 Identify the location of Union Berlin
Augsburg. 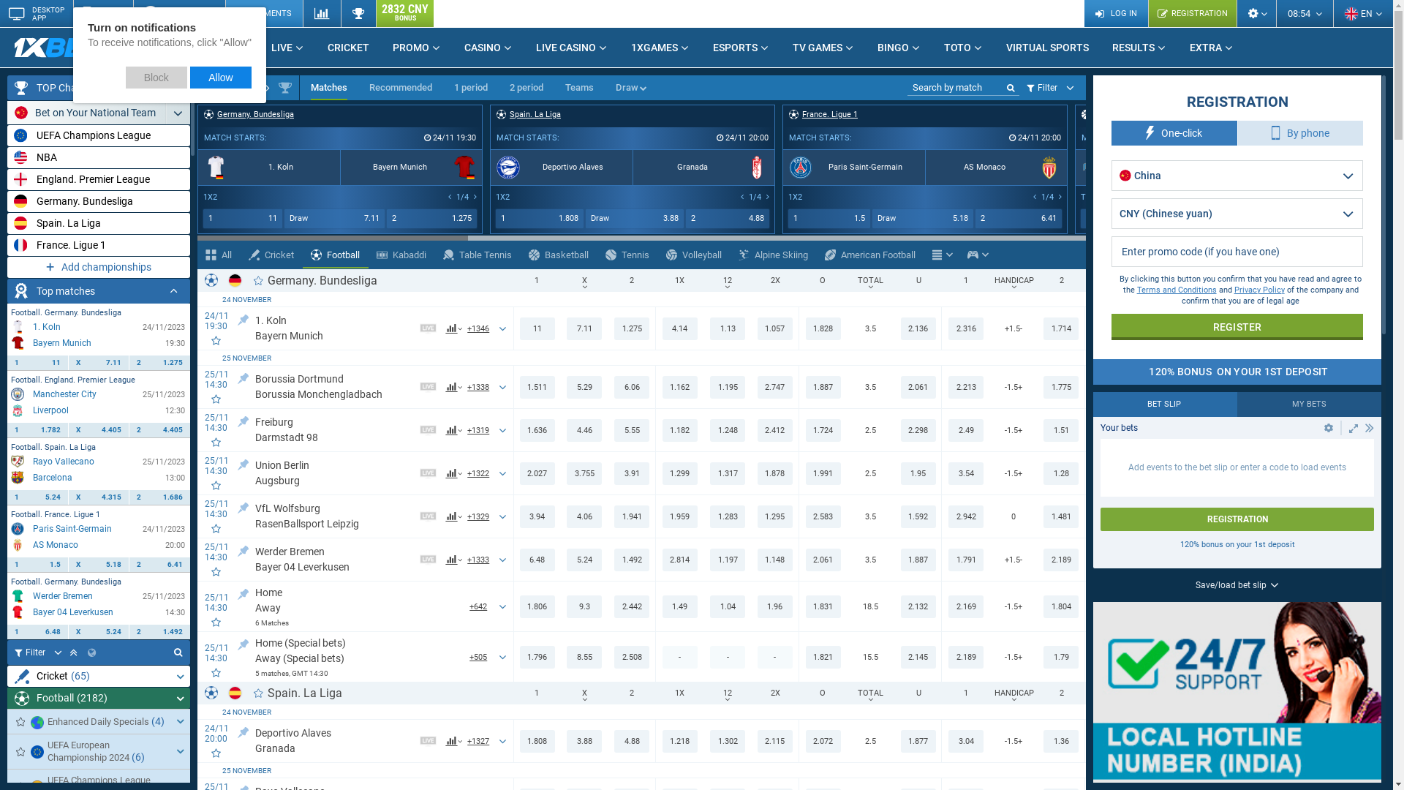
(332, 473).